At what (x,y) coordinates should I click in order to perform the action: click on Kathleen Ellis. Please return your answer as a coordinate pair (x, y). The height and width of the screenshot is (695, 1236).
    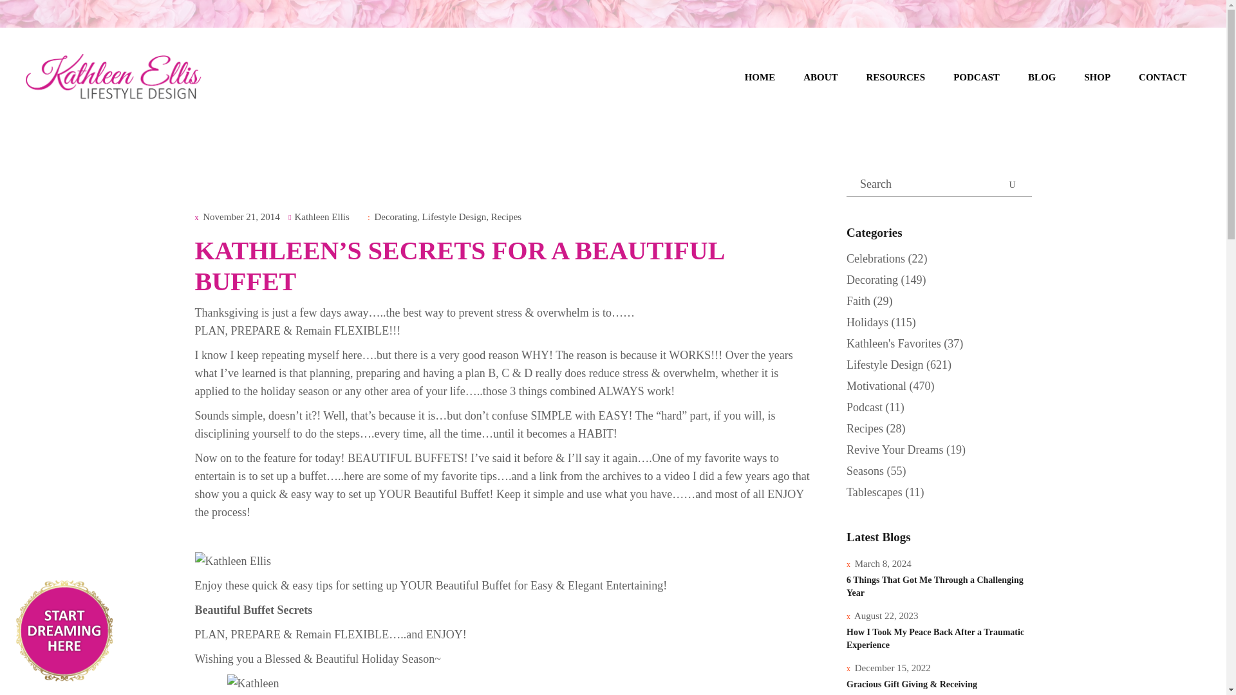
    Looking at the image, I should click on (321, 216).